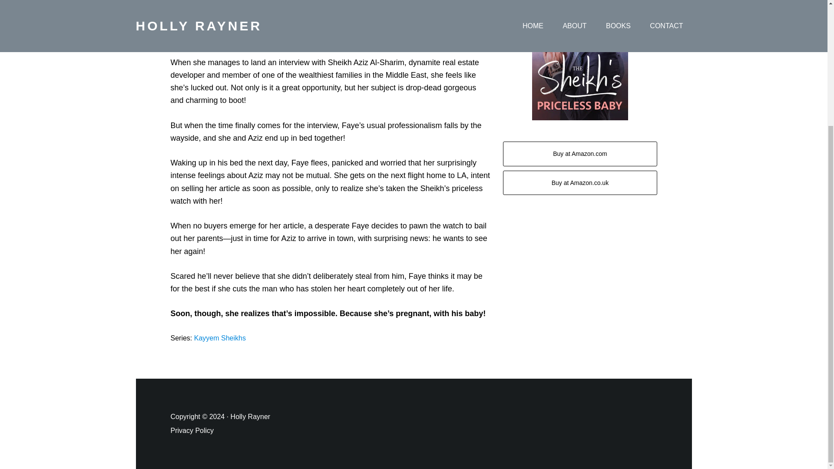 The width and height of the screenshot is (834, 469). Describe the element at coordinates (192, 430) in the screenshot. I see `Privacy Policy` at that location.